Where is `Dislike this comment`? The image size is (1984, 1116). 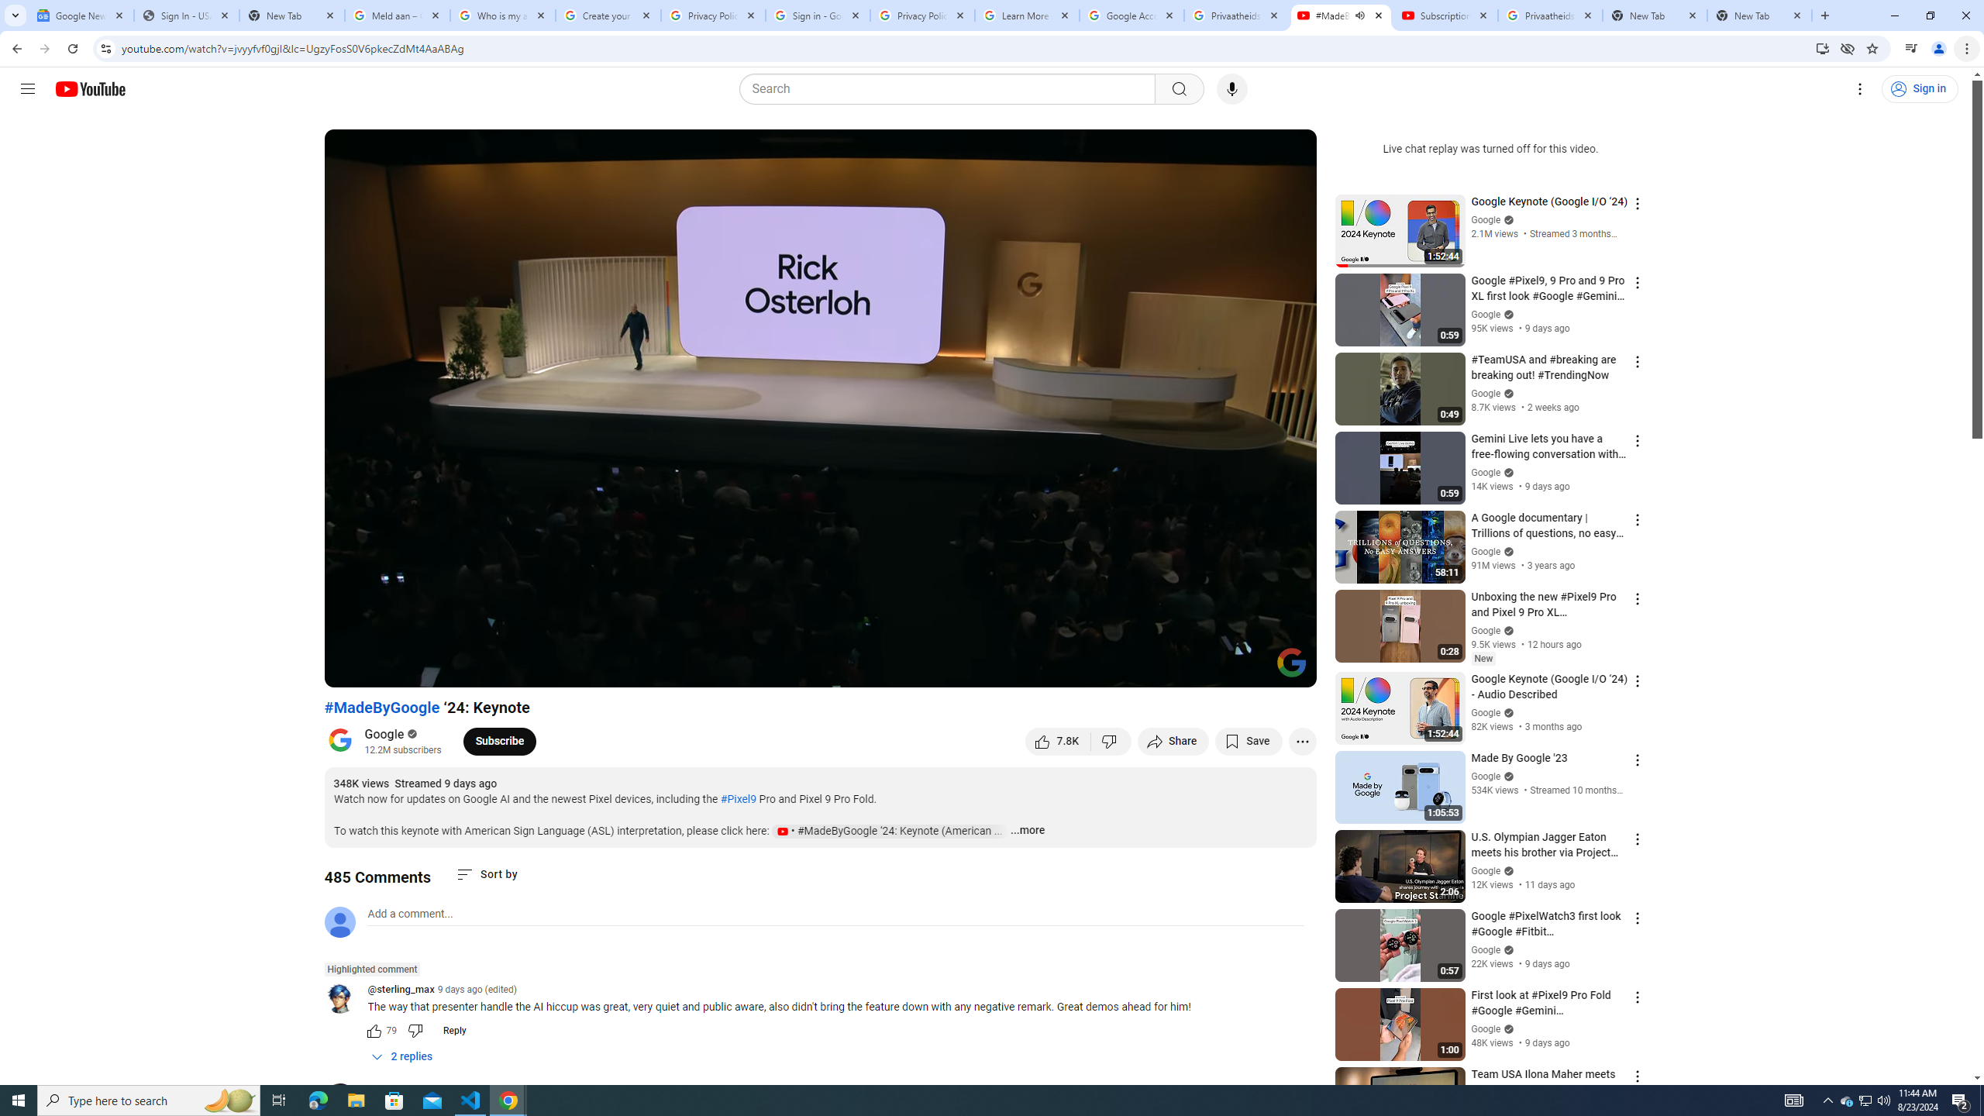
Dislike this comment is located at coordinates (415, 1031).